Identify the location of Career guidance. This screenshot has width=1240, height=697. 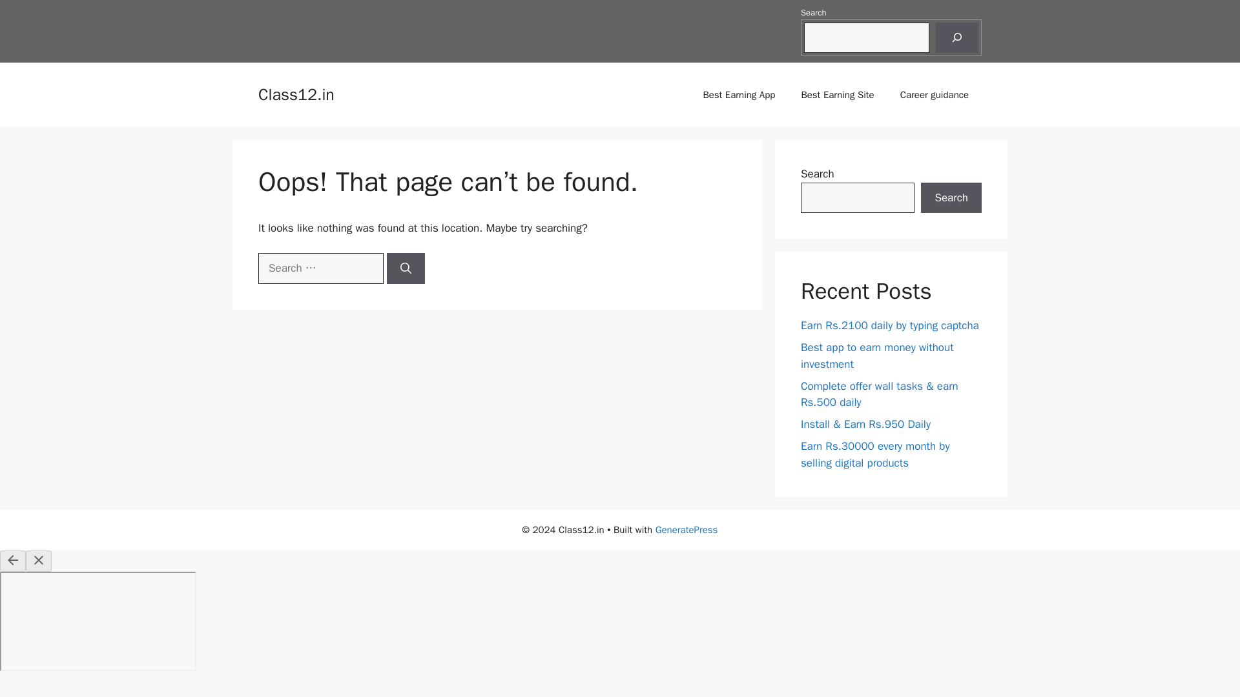
(935, 94).